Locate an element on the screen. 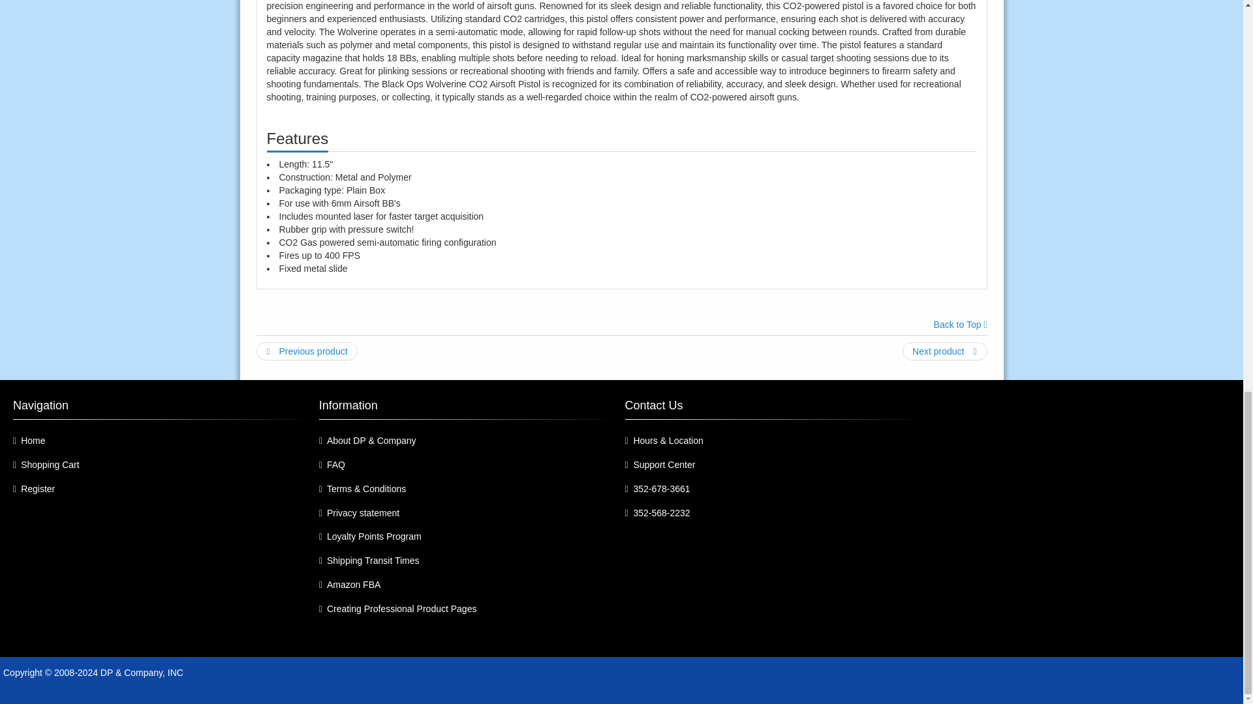 This screenshot has width=1253, height=704. Back to Top is located at coordinates (960, 325).